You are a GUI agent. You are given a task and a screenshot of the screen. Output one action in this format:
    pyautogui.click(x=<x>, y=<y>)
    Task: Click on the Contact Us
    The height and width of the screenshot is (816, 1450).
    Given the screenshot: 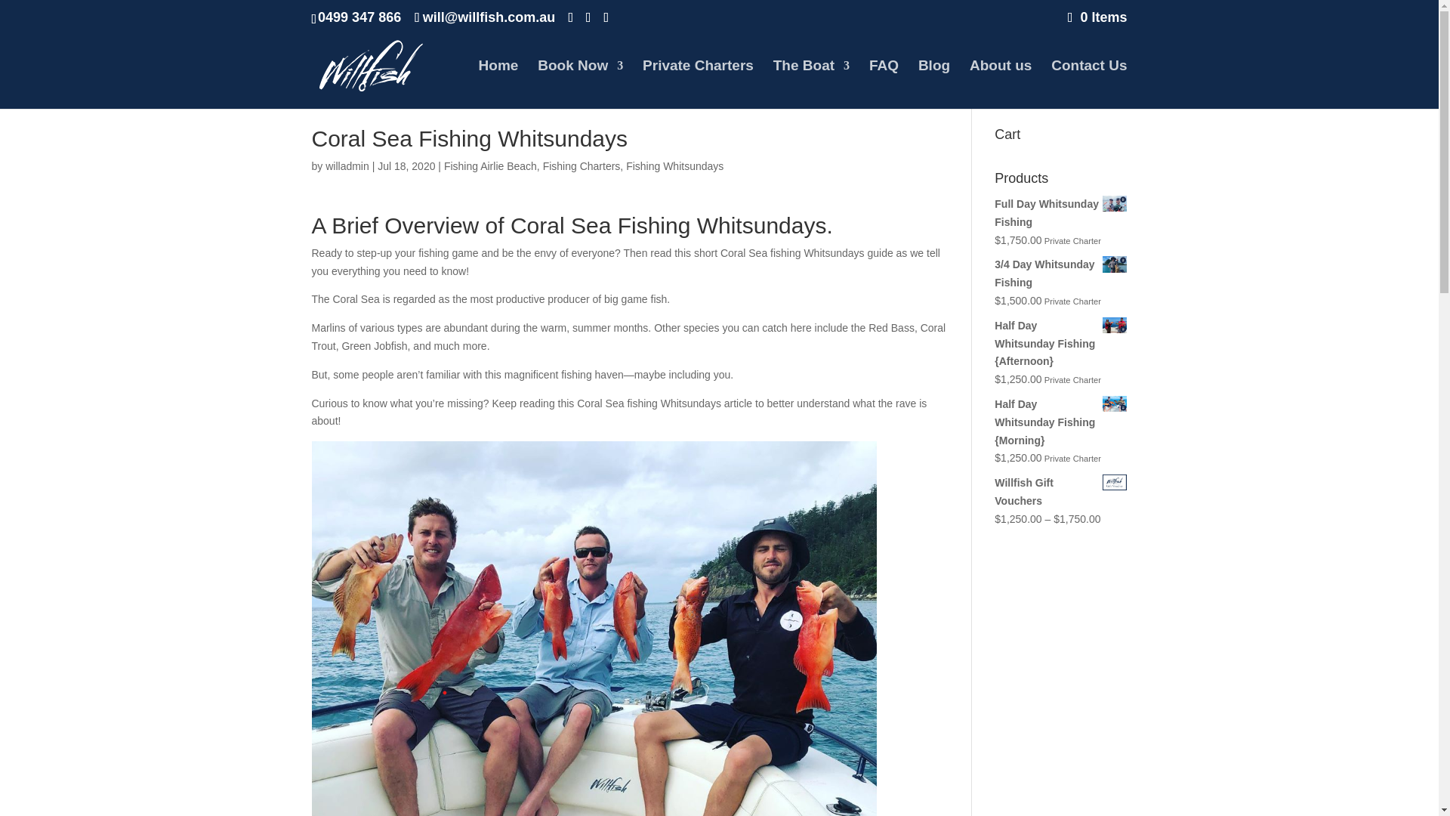 What is the action you would take?
    pyautogui.click(x=1089, y=84)
    